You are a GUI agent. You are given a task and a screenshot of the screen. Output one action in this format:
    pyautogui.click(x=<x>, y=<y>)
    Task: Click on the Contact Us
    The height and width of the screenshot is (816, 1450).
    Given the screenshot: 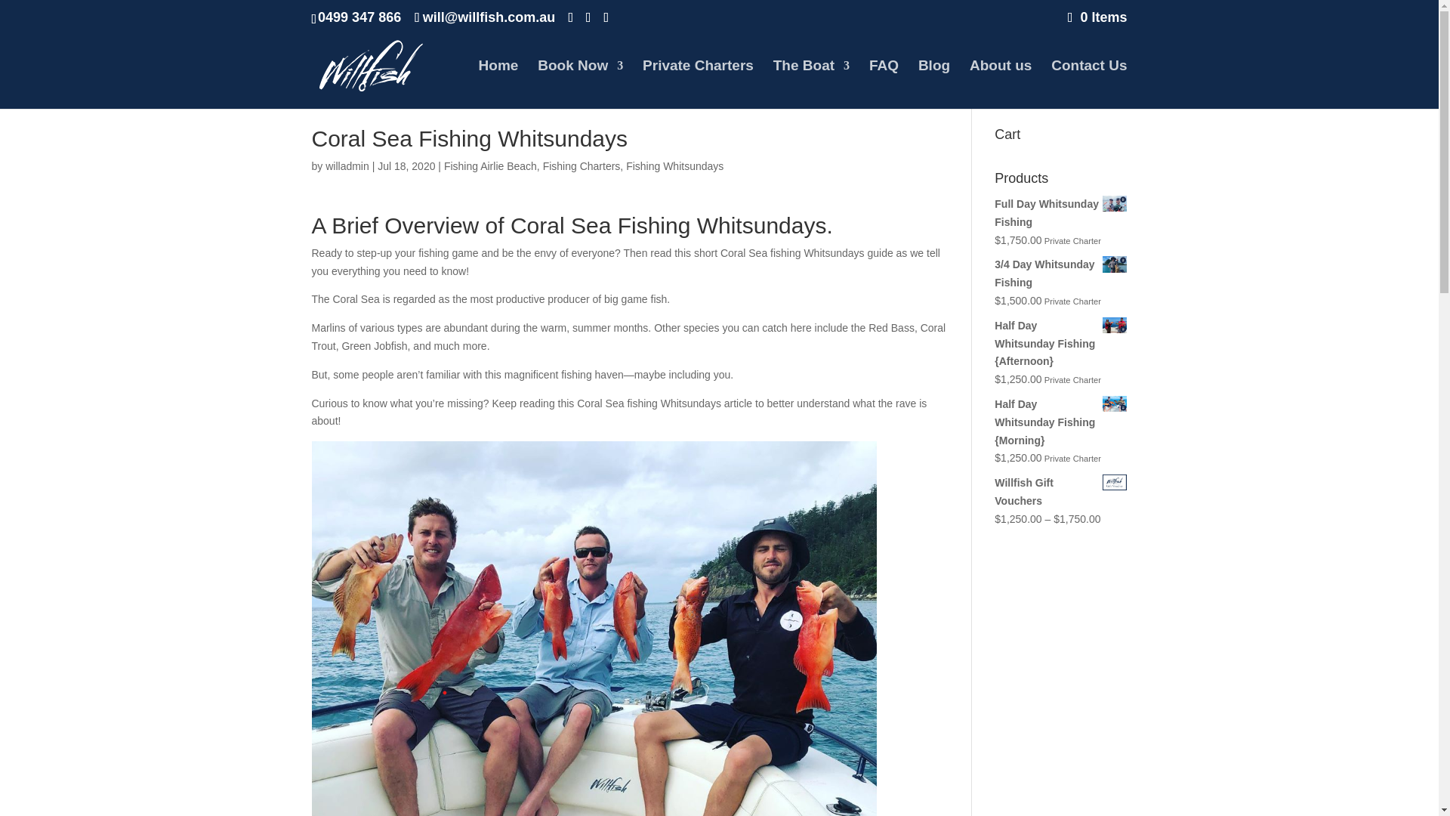 What is the action you would take?
    pyautogui.click(x=1089, y=84)
    